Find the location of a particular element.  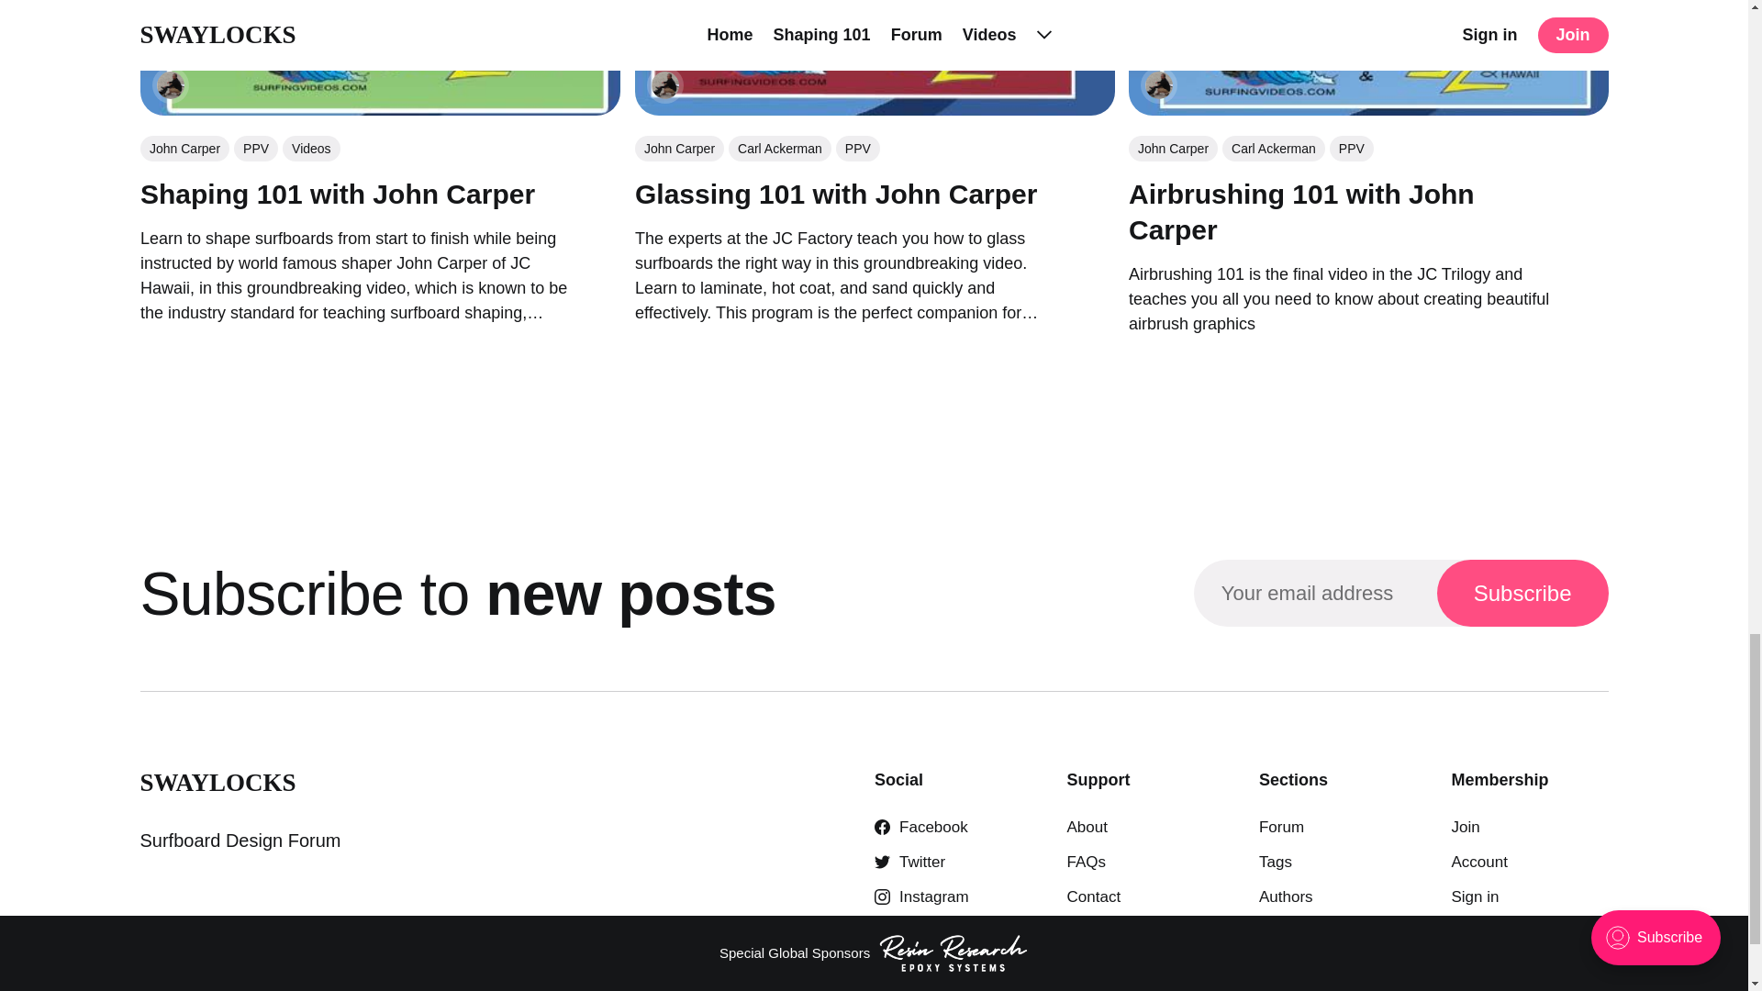

Carl Ackerman is located at coordinates (664, 84).